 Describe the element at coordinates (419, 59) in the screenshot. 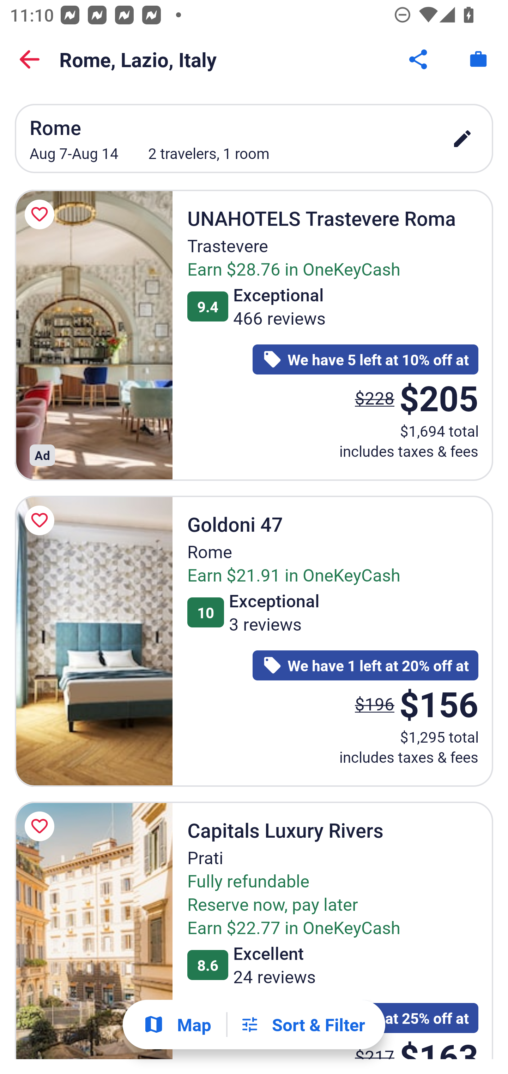

I see `Share Button` at that location.